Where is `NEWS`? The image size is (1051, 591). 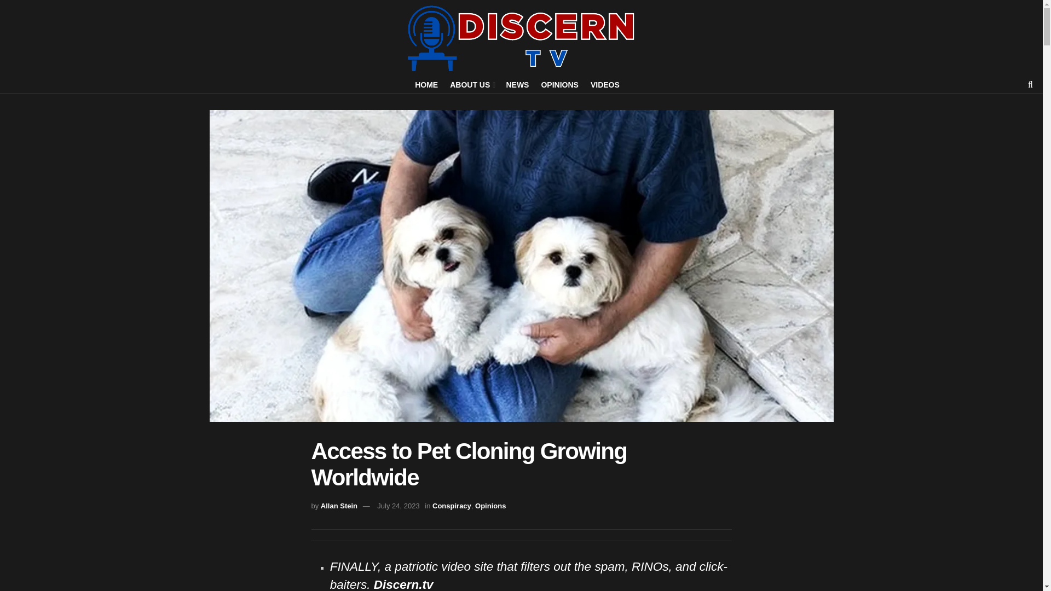
NEWS is located at coordinates (517, 84).